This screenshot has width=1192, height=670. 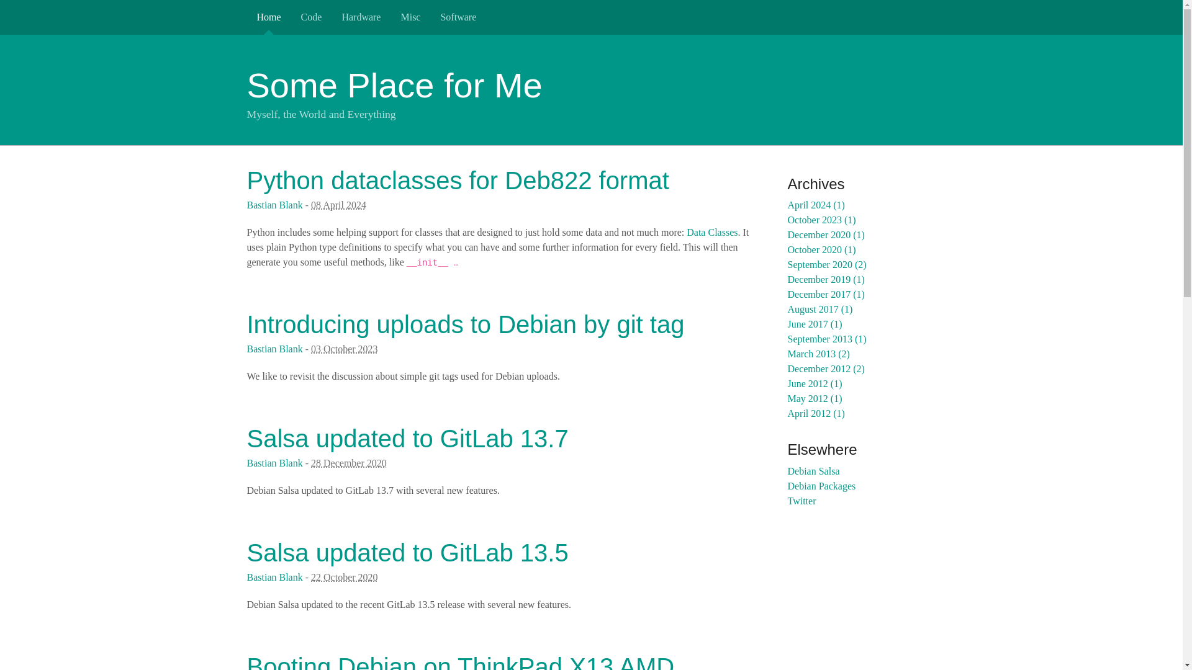 I want to click on Software, so click(x=458, y=17).